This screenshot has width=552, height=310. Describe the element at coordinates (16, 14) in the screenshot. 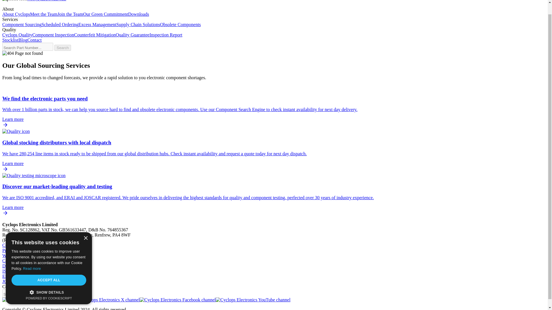

I see `About Cyclops` at that location.